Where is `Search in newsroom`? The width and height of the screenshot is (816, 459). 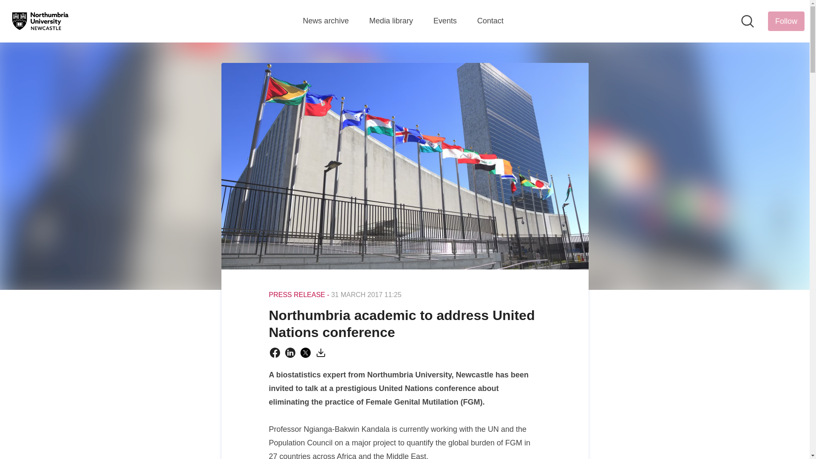 Search in newsroom is located at coordinates (747, 21).